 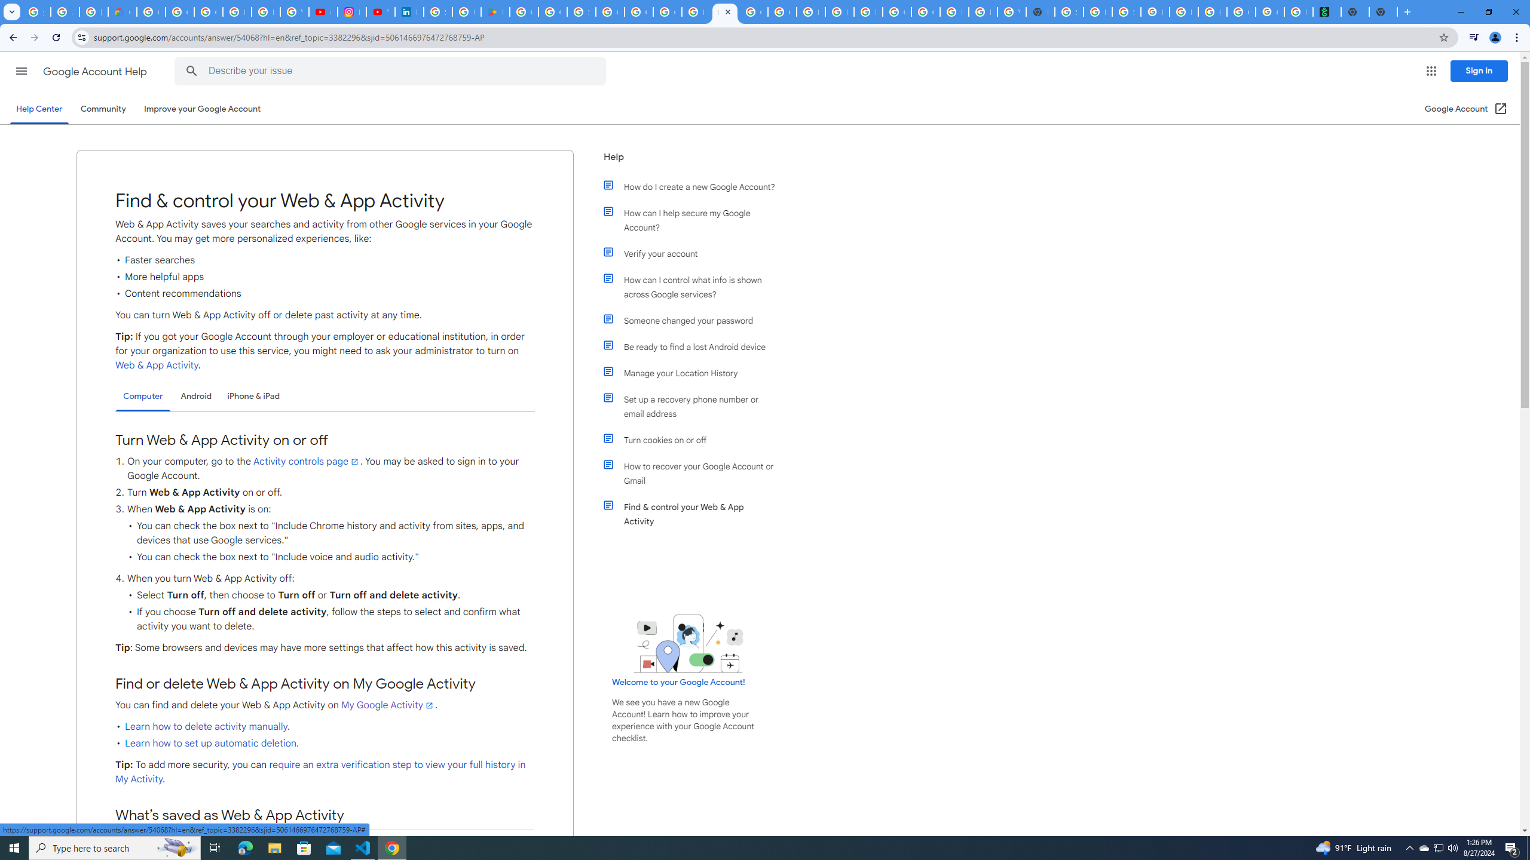 I want to click on Sign in - Google Accounts, so click(x=437, y=12).